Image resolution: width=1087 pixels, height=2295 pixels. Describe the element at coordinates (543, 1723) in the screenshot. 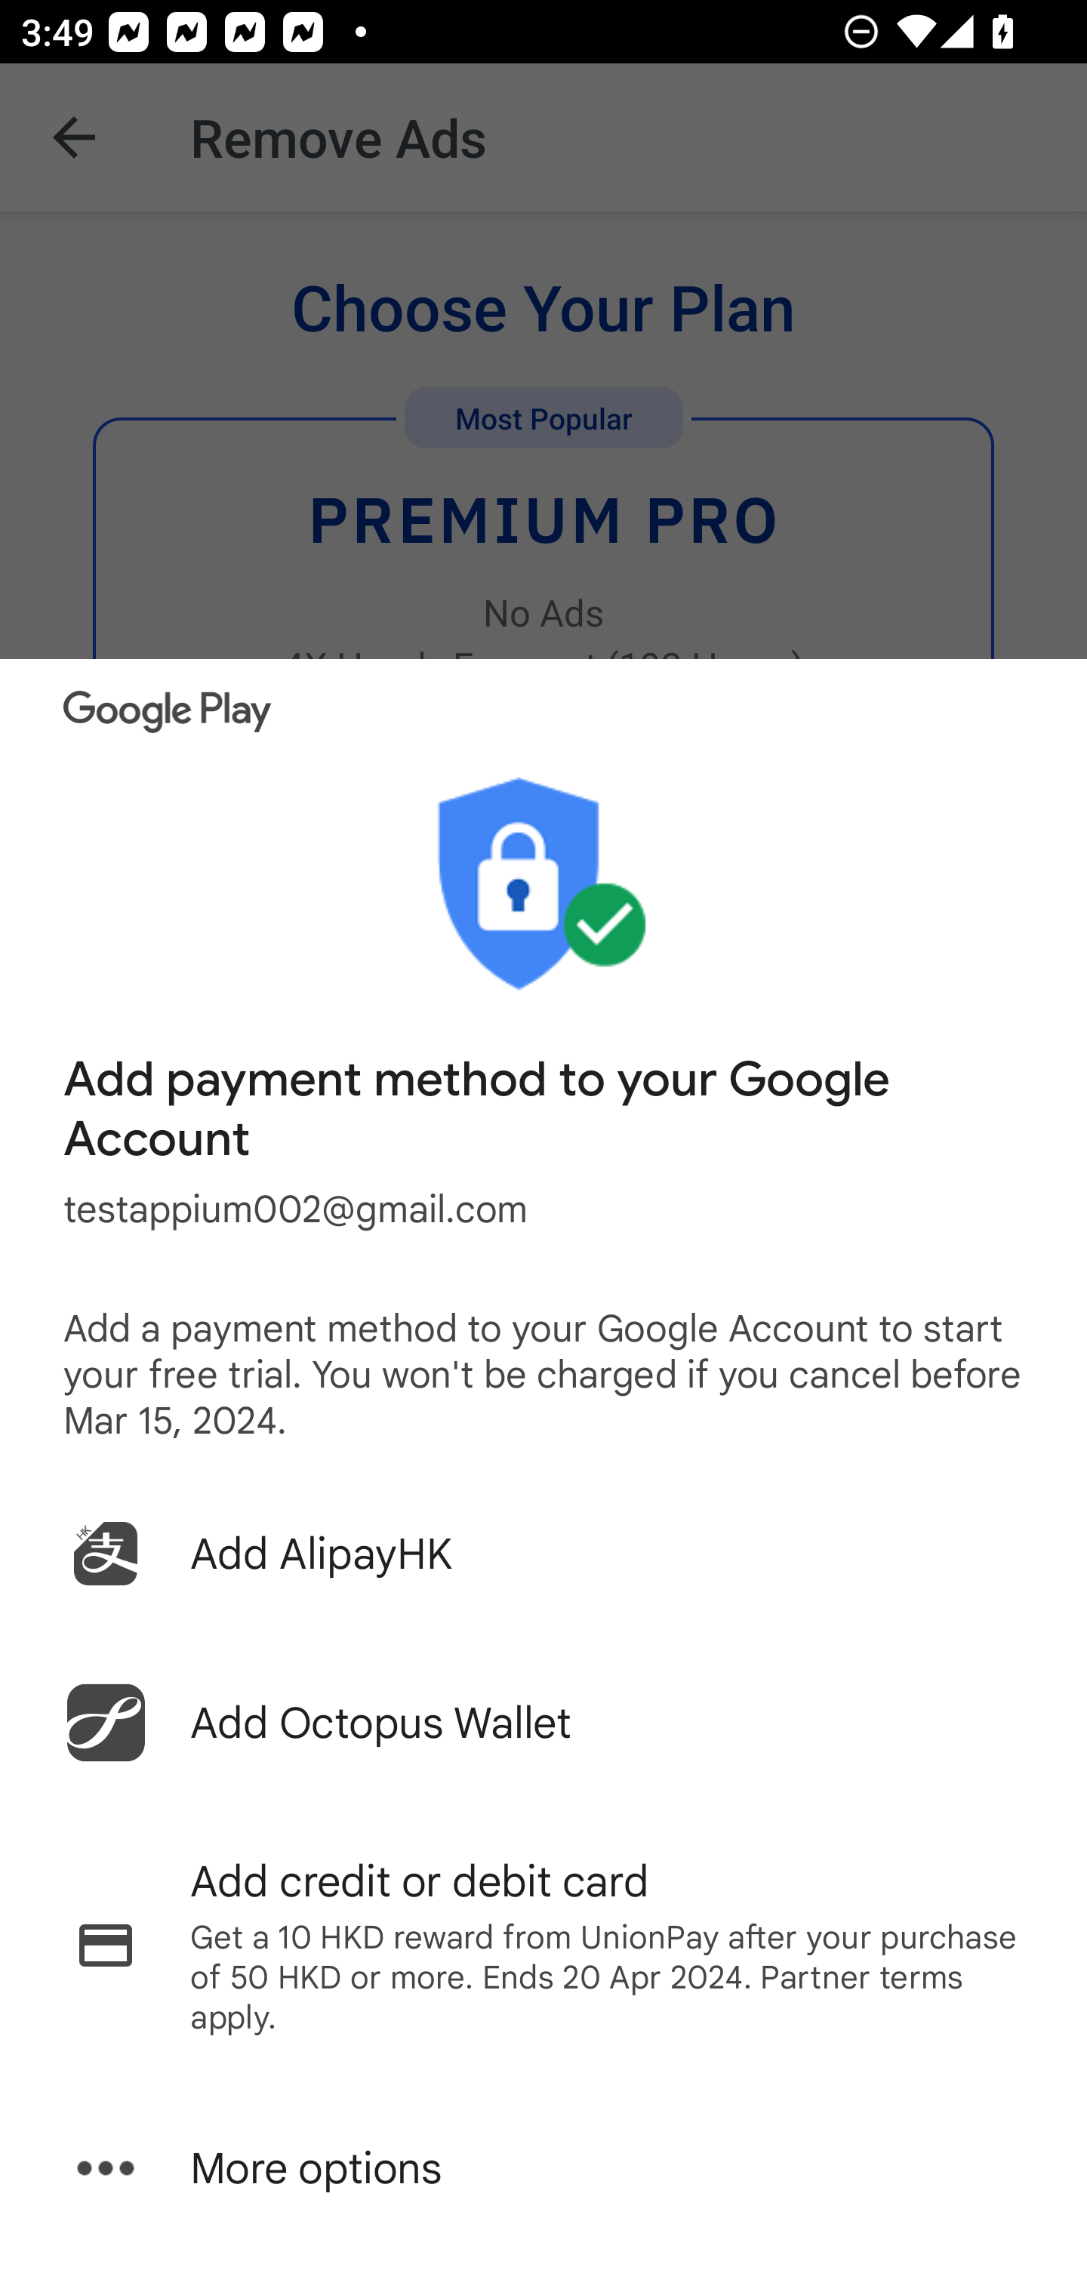

I see `Add Octopus Wallet` at that location.